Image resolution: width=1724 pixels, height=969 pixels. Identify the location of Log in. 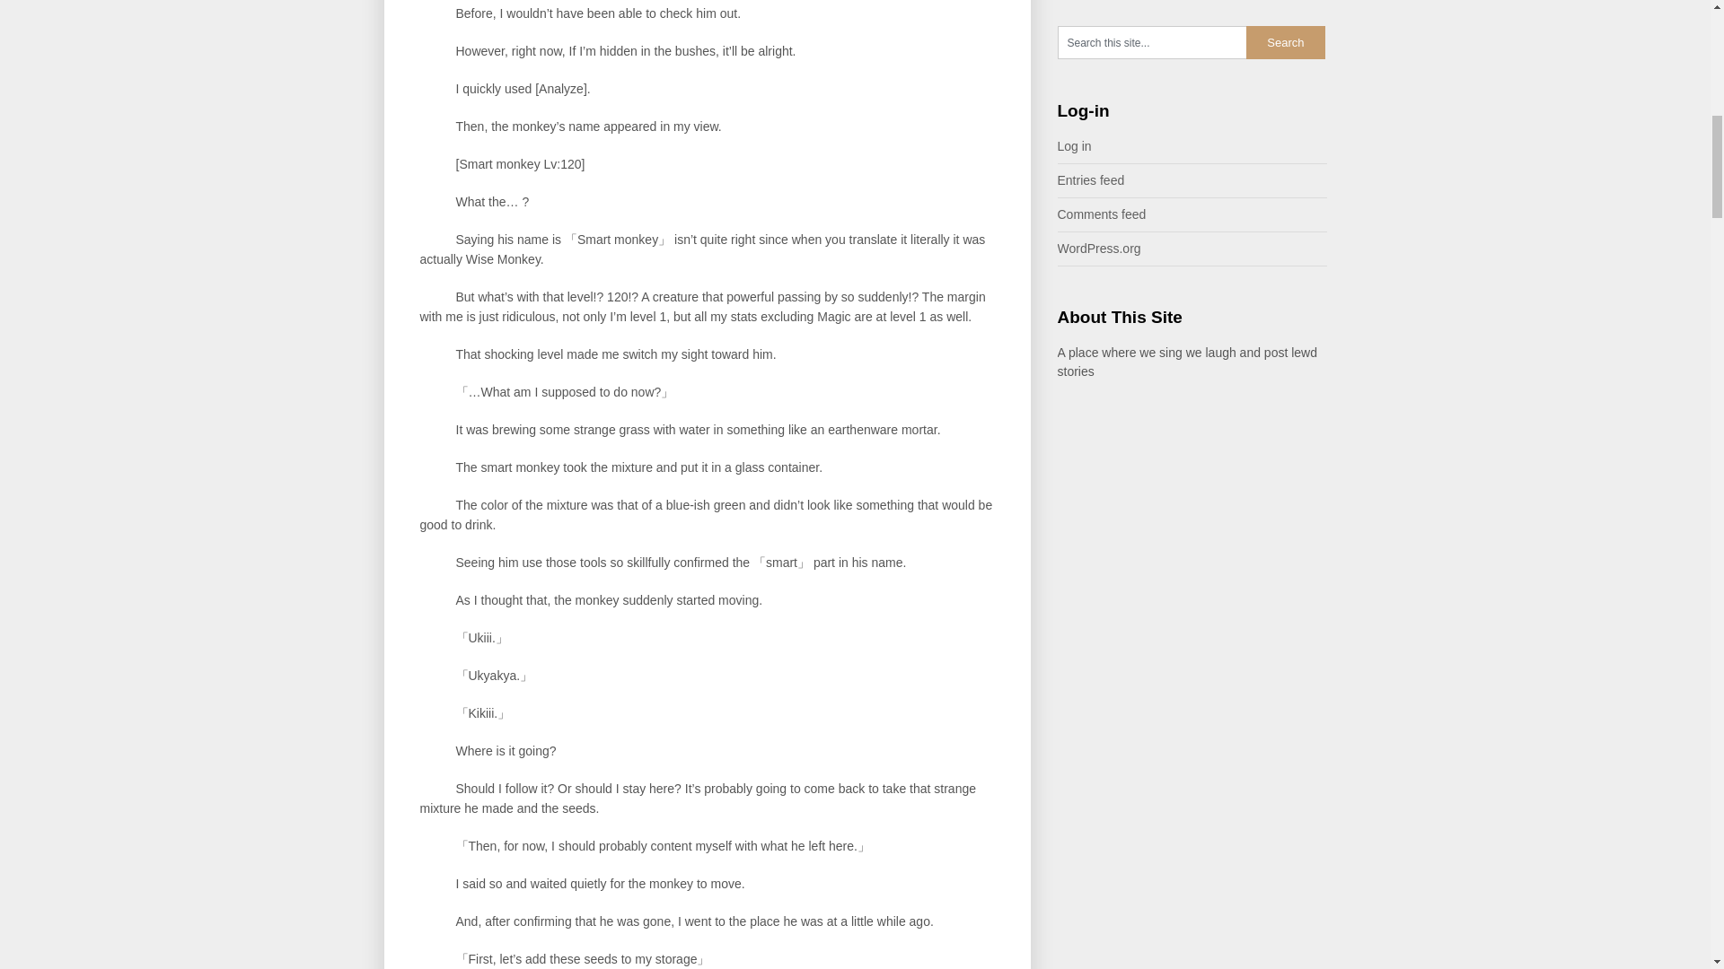
(1074, 145).